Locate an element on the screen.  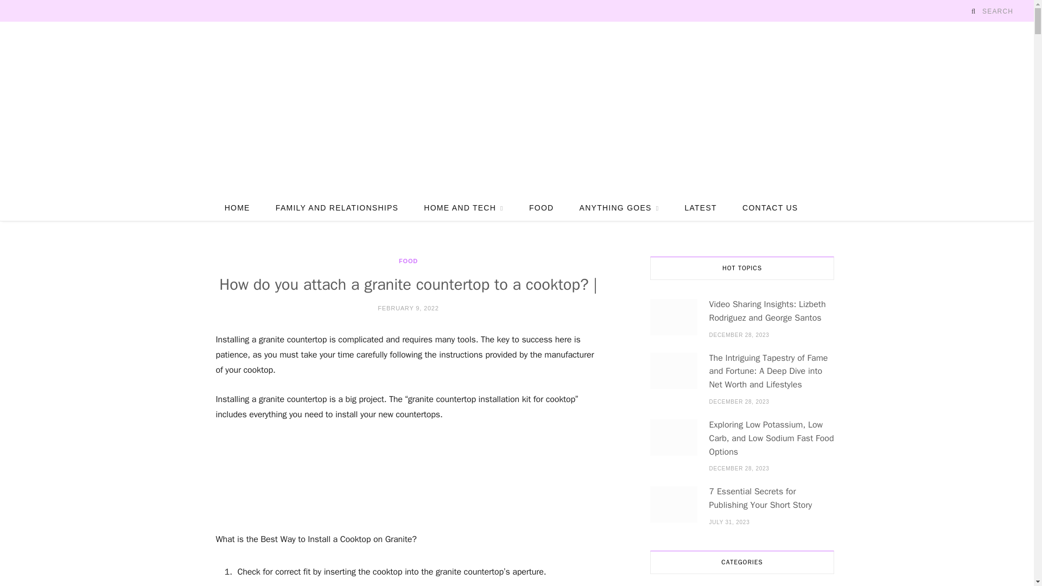
HOME is located at coordinates (237, 207).